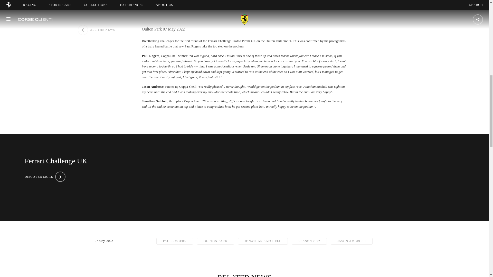 The height and width of the screenshot is (277, 493). I want to click on SEASON 2022, so click(309, 241).